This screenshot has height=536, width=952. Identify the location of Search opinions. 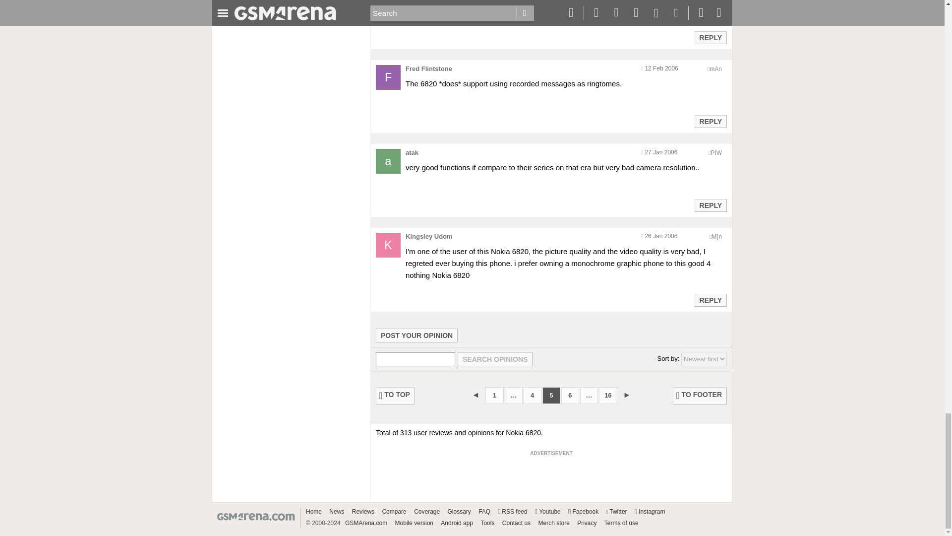
(495, 359).